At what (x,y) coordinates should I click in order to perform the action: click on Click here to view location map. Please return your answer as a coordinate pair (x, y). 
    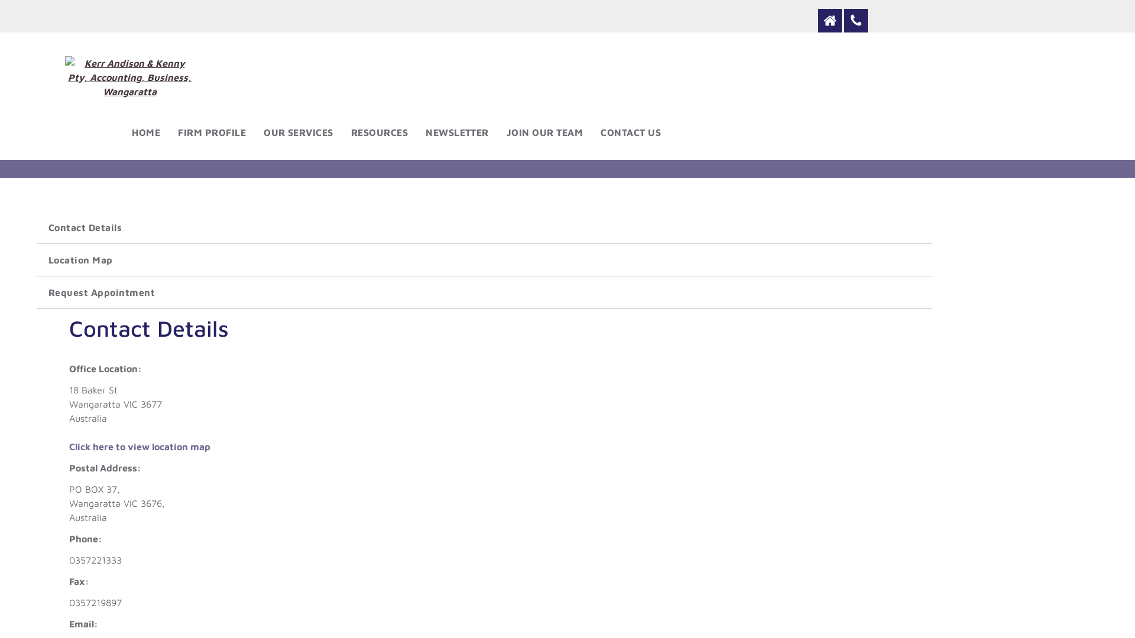
    Looking at the image, I should click on (140, 447).